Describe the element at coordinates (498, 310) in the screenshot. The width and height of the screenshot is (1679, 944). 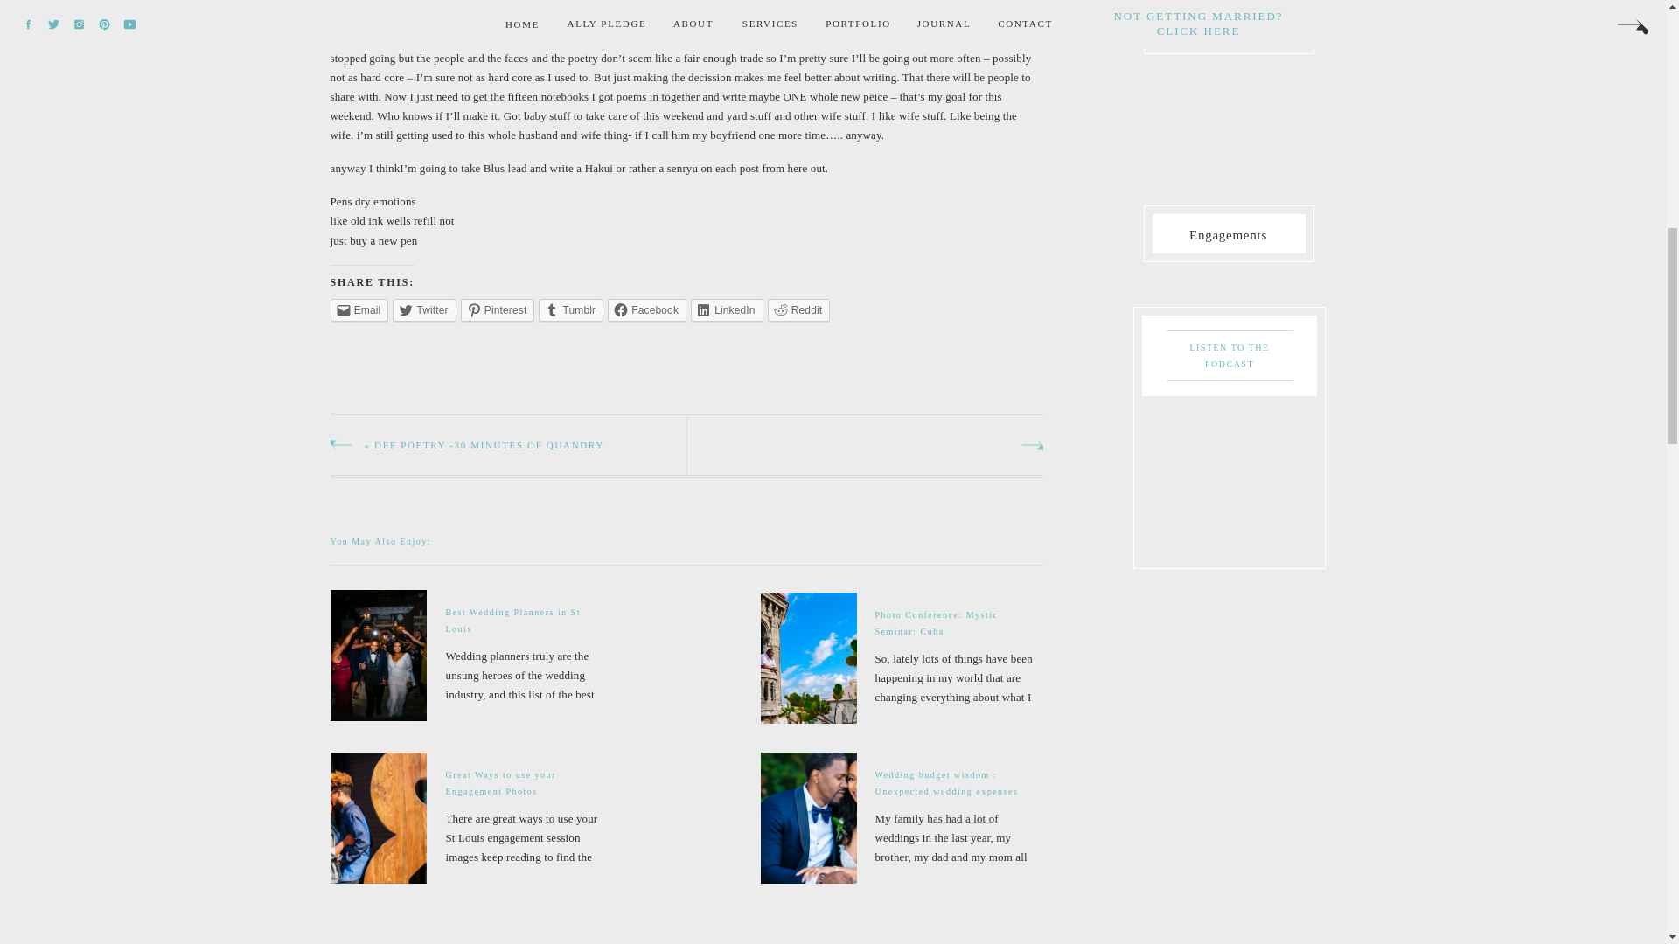
I see `Click to share on Pinterest` at that location.